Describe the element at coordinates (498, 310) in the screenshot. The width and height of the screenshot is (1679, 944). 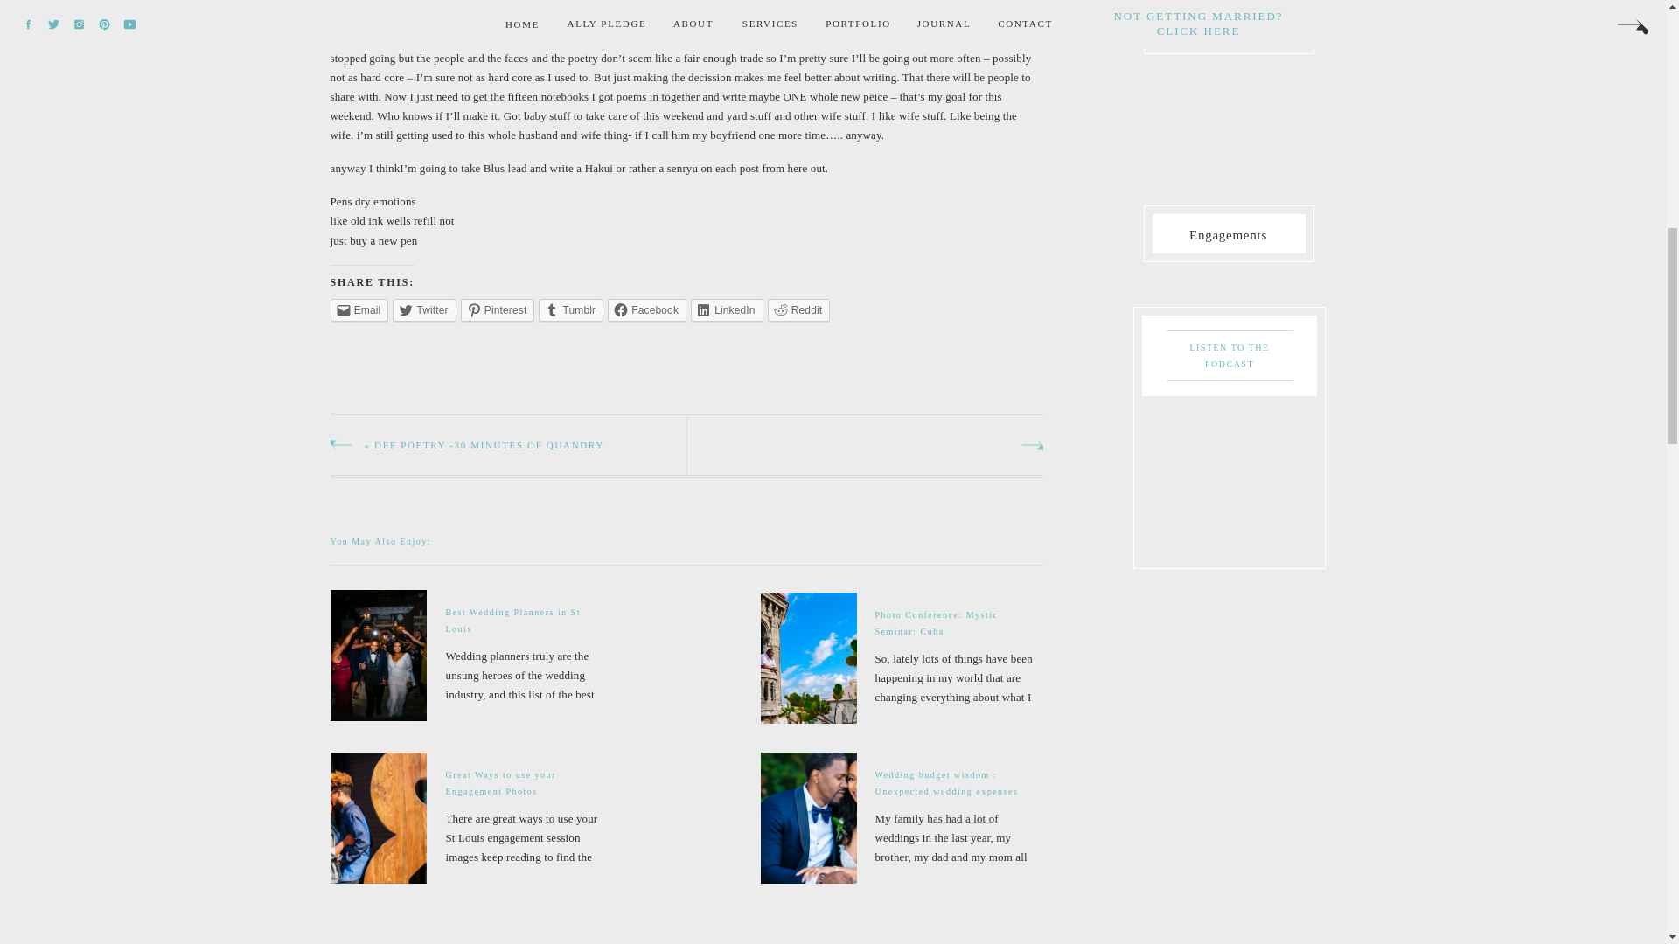
I see `Click to share on Pinterest` at that location.